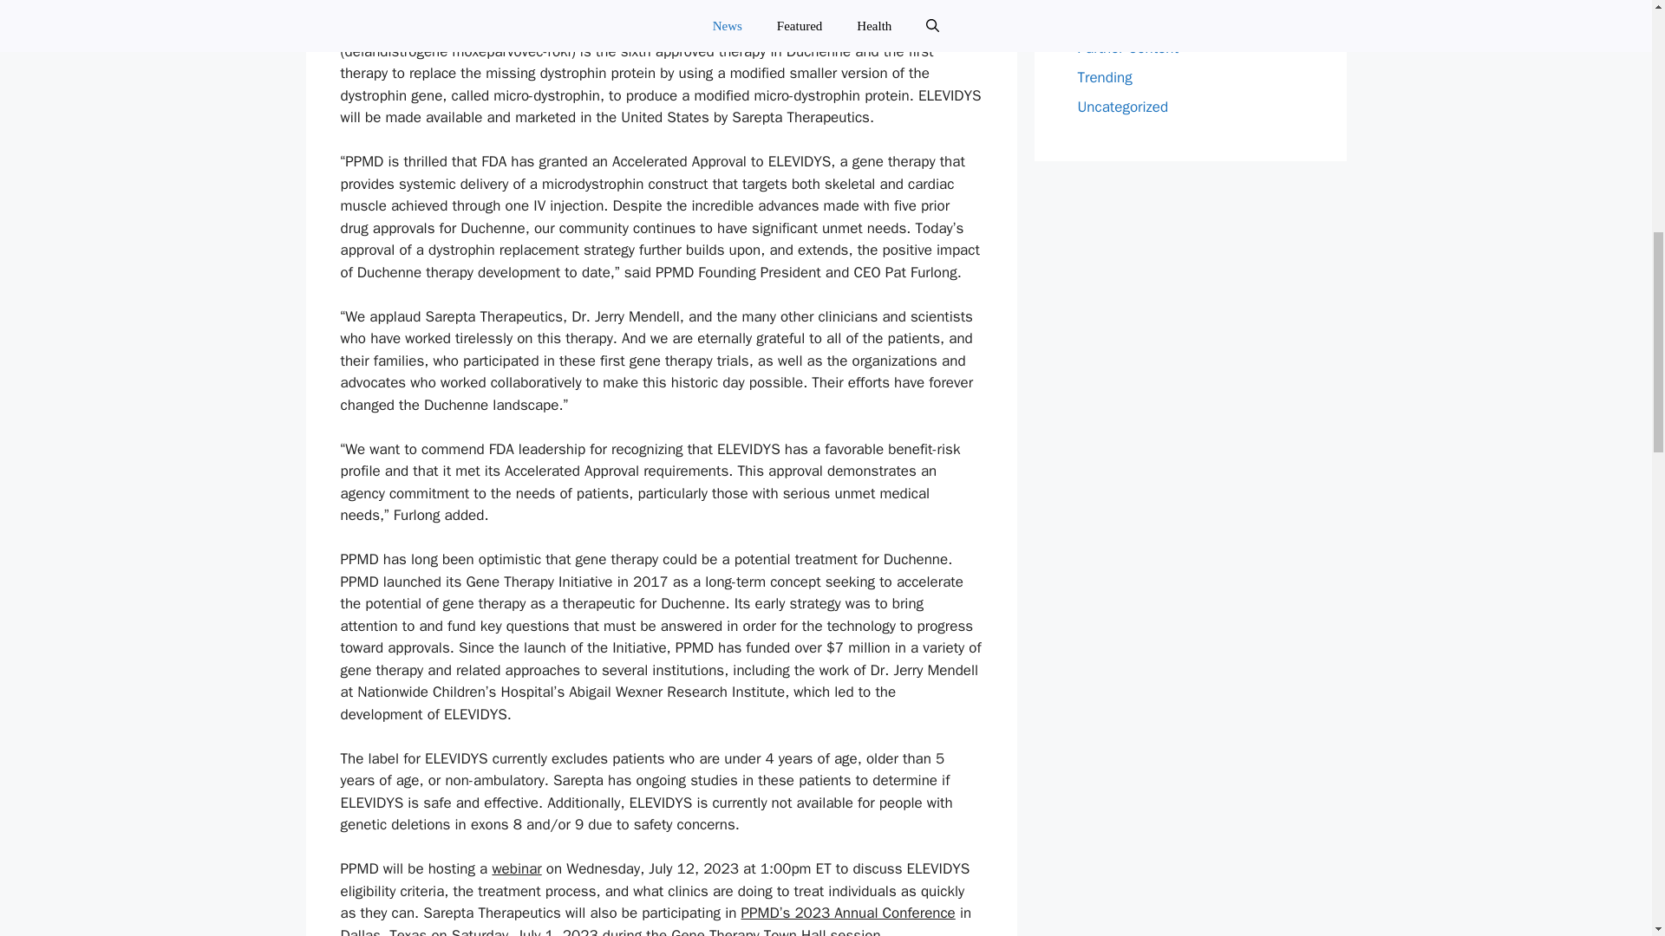 The height and width of the screenshot is (936, 1665). What do you see at coordinates (1105, 77) in the screenshot?
I see `Trending` at bounding box center [1105, 77].